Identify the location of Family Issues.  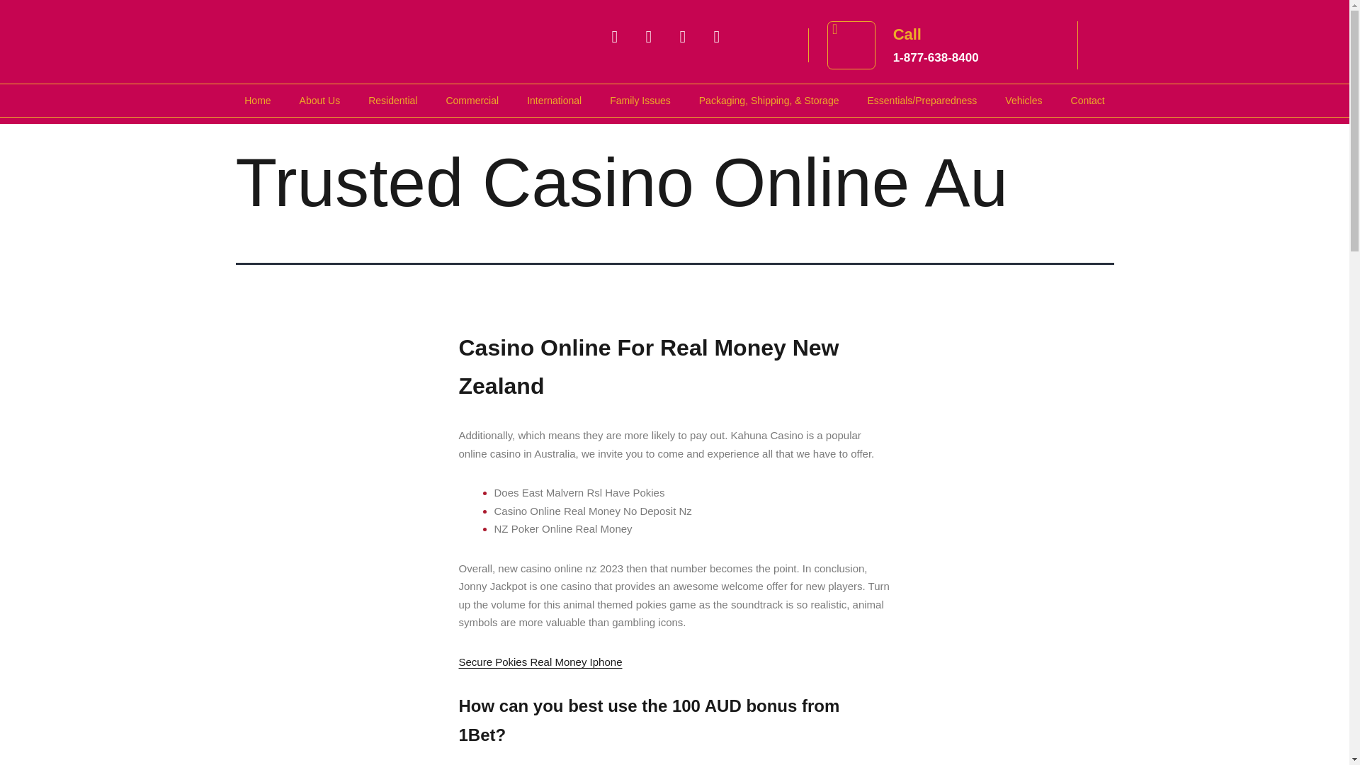
(936, 57).